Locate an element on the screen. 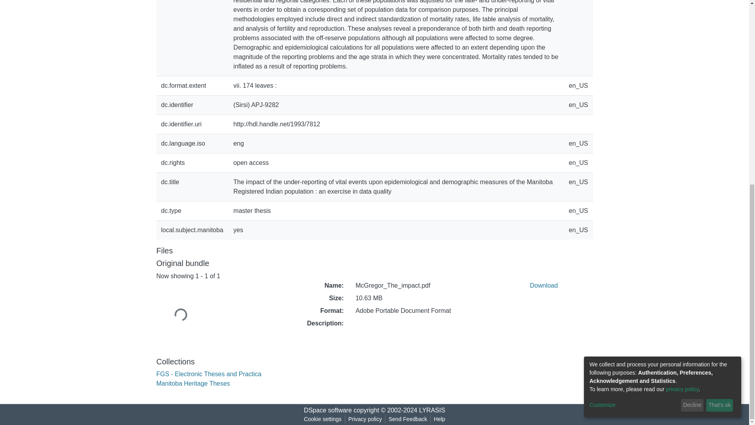 This screenshot has height=425, width=755. That's ok is located at coordinates (720, 81).